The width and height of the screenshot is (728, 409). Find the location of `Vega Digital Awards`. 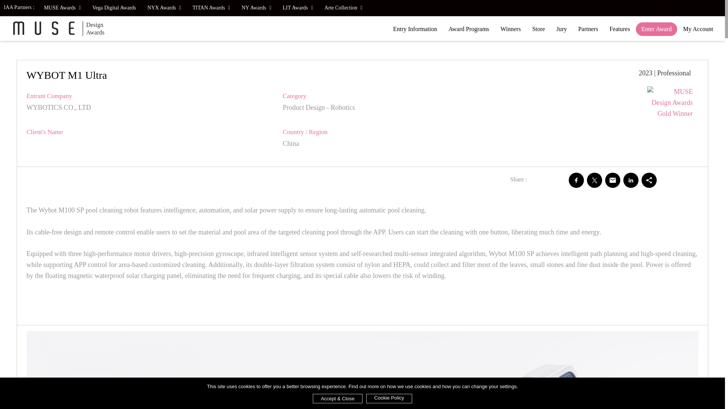

Vega Digital Awards is located at coordinates (114, 8).